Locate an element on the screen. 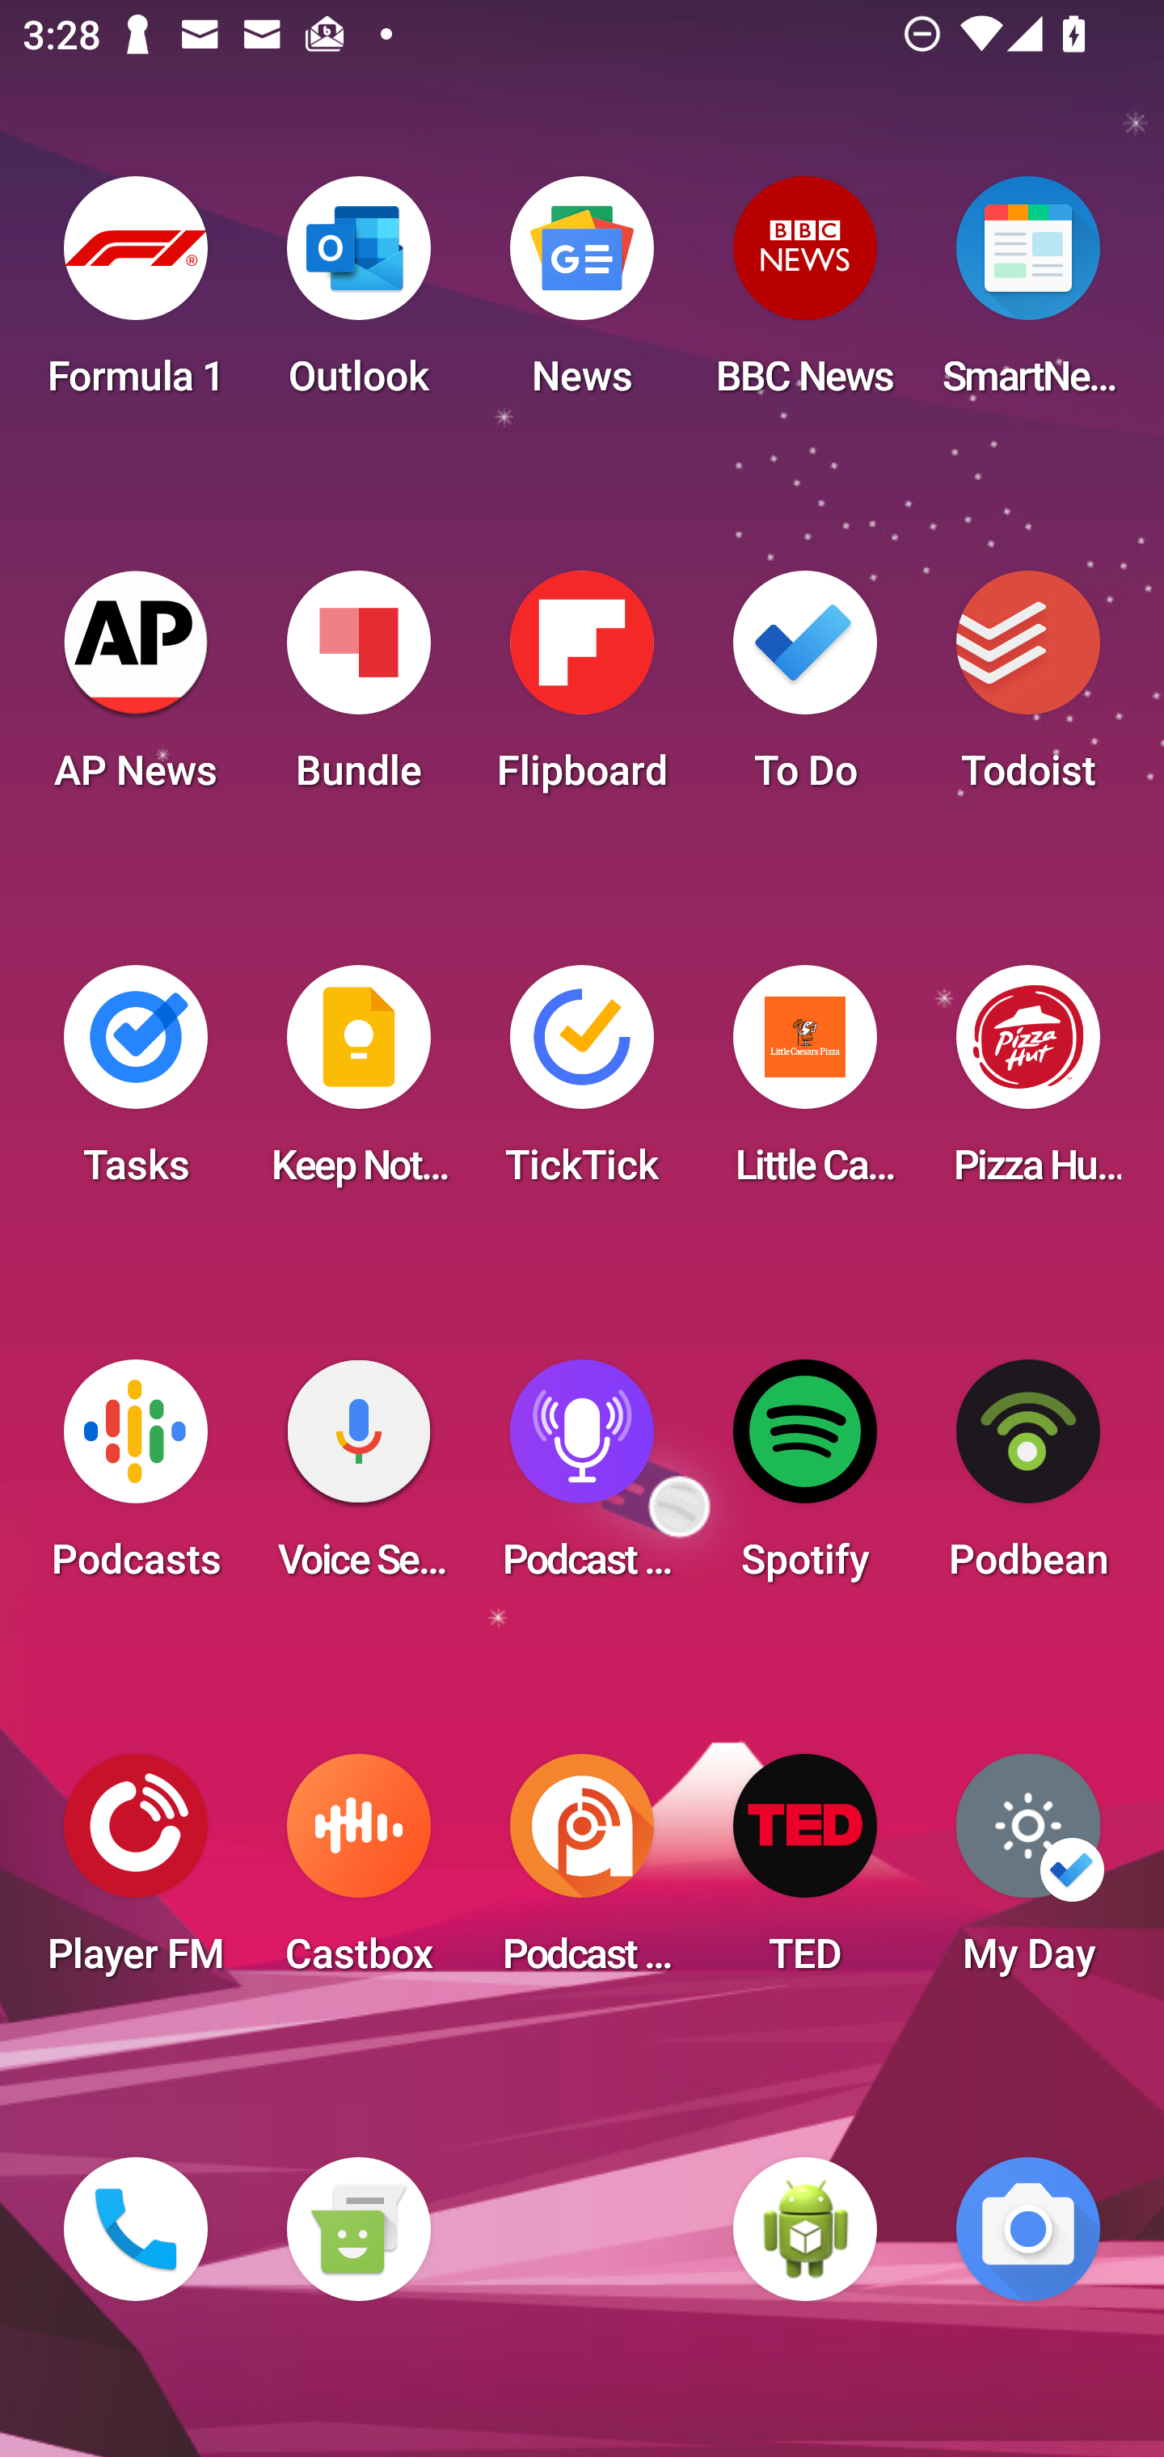 Image resolution: width=1164 pixels, height=2457 pixels. Phone is located at coordinates (136, 2229).